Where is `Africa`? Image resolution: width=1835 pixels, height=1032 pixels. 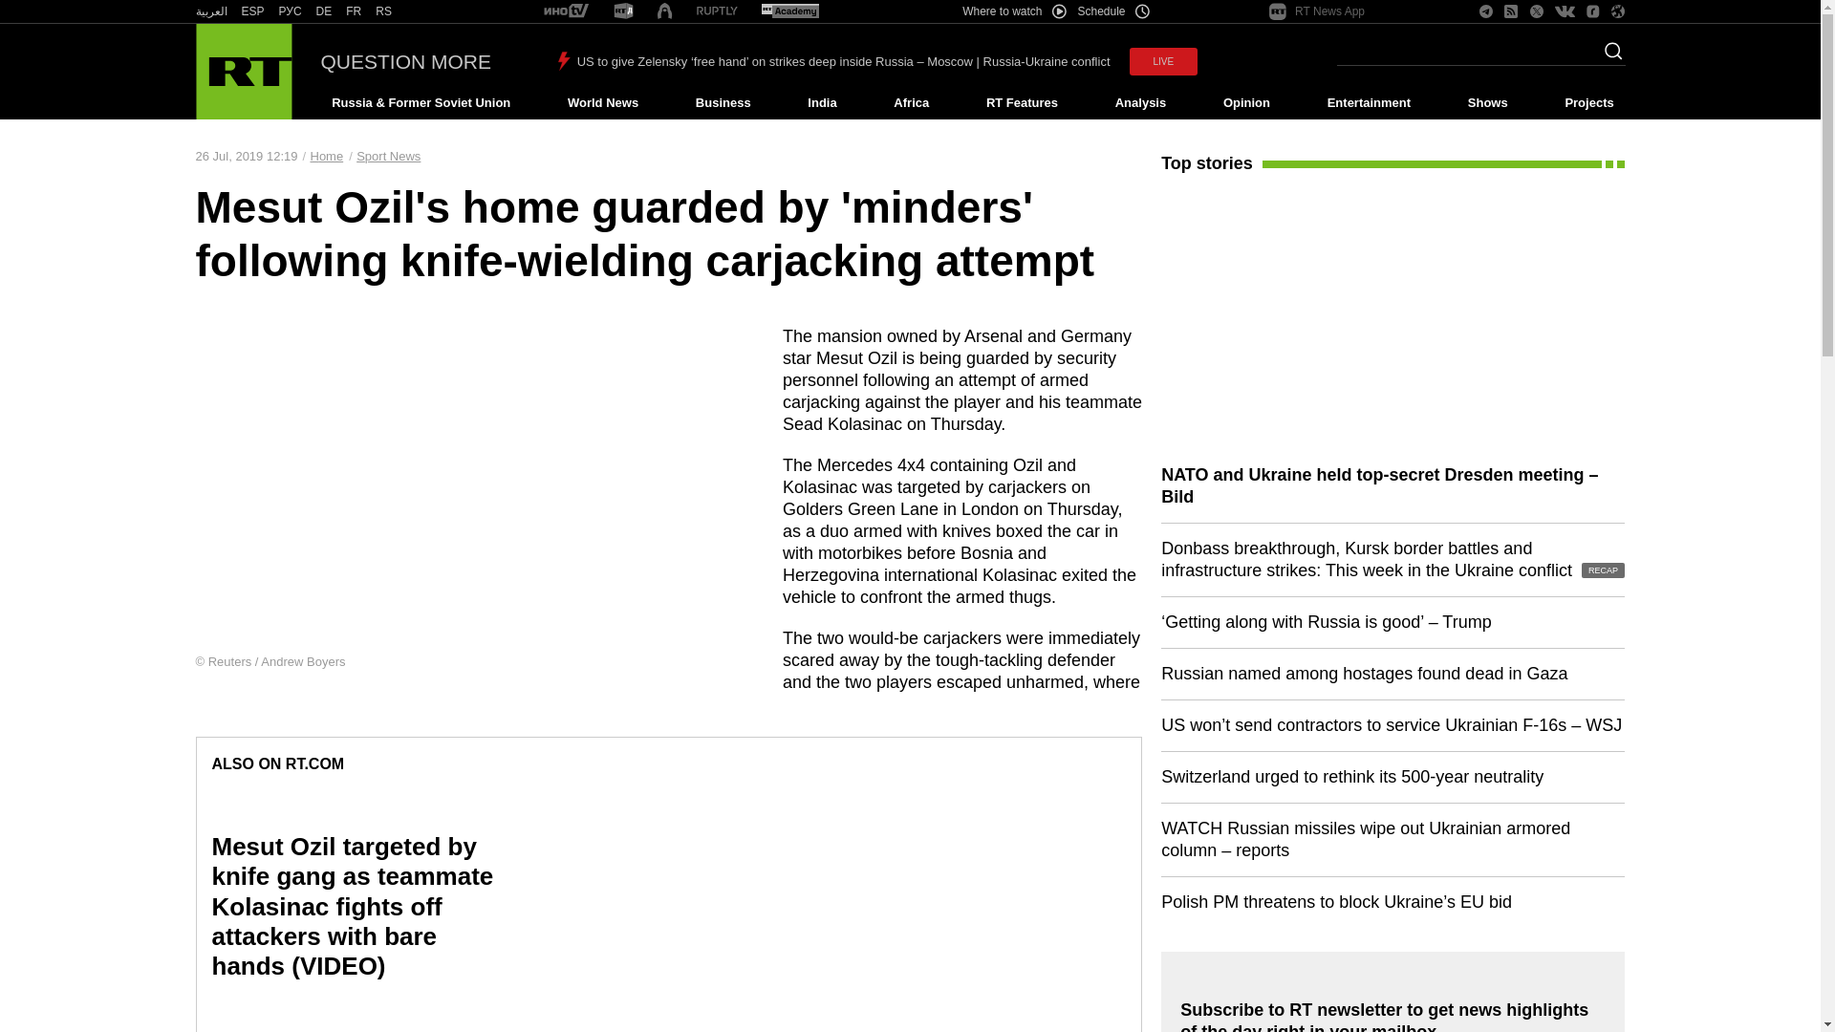
Africa is located at coordinates (911, 103).